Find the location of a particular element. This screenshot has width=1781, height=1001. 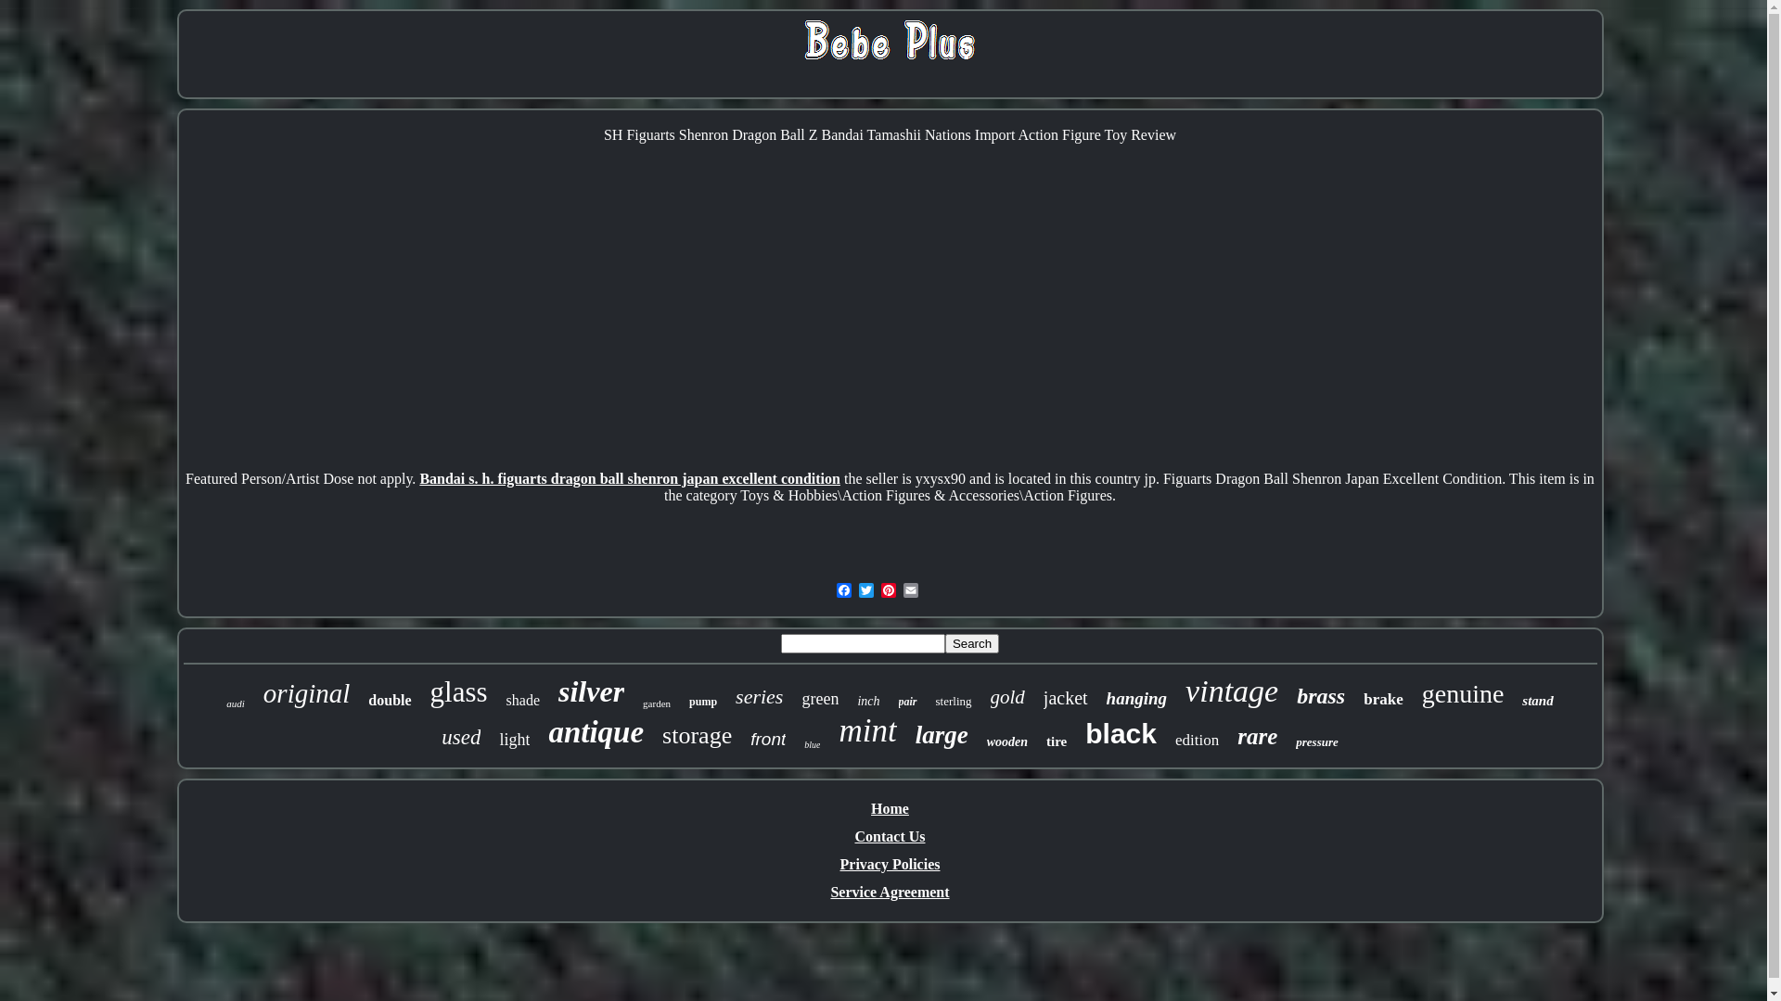

storage is located at coordinates (698, 736).